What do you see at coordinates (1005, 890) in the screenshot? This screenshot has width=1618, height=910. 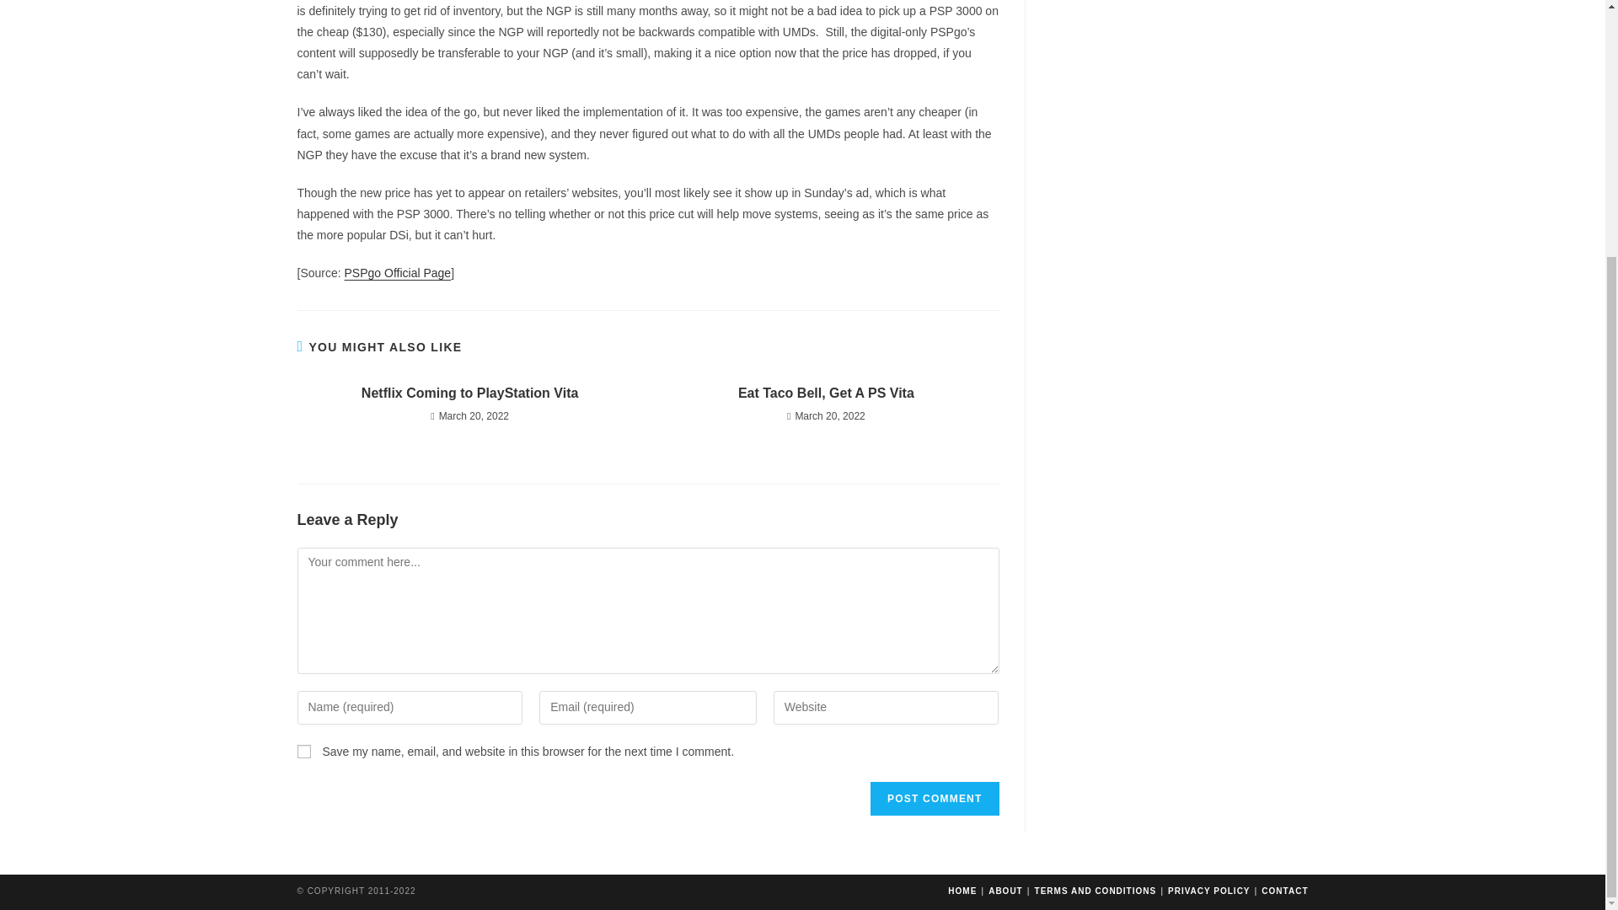 I see `ABOUT` at bounding box center [1005, 890].